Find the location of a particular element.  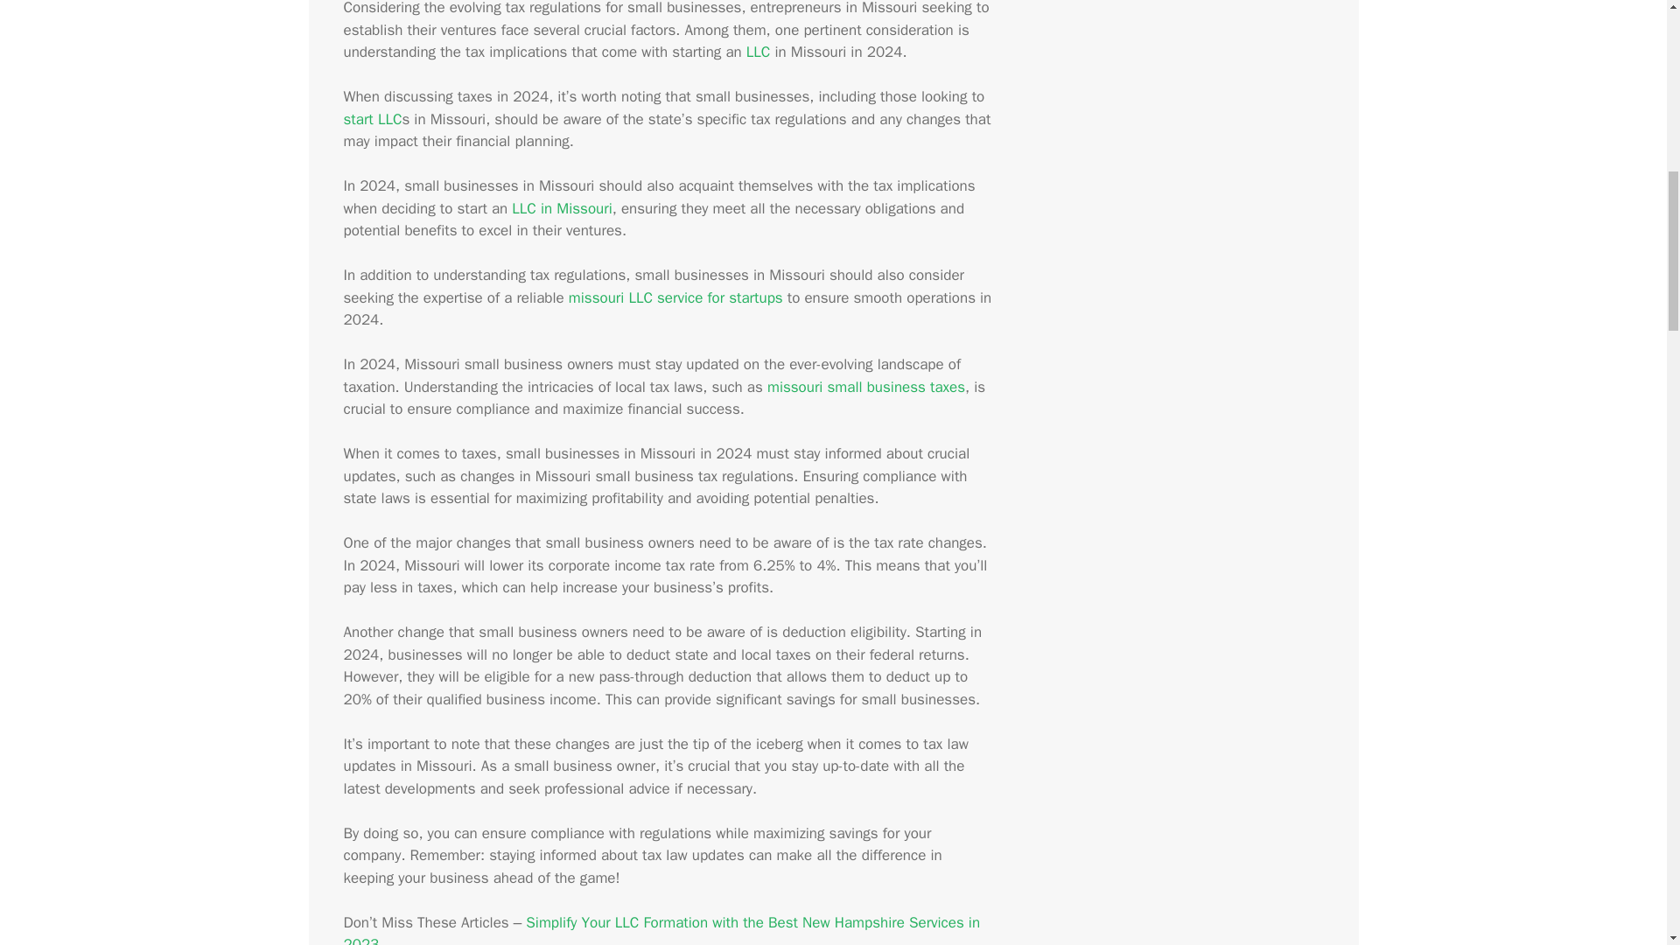

How to Set Up an LLC in 2023: A Step-by-Step Guide is located at coordinates (371, 119).